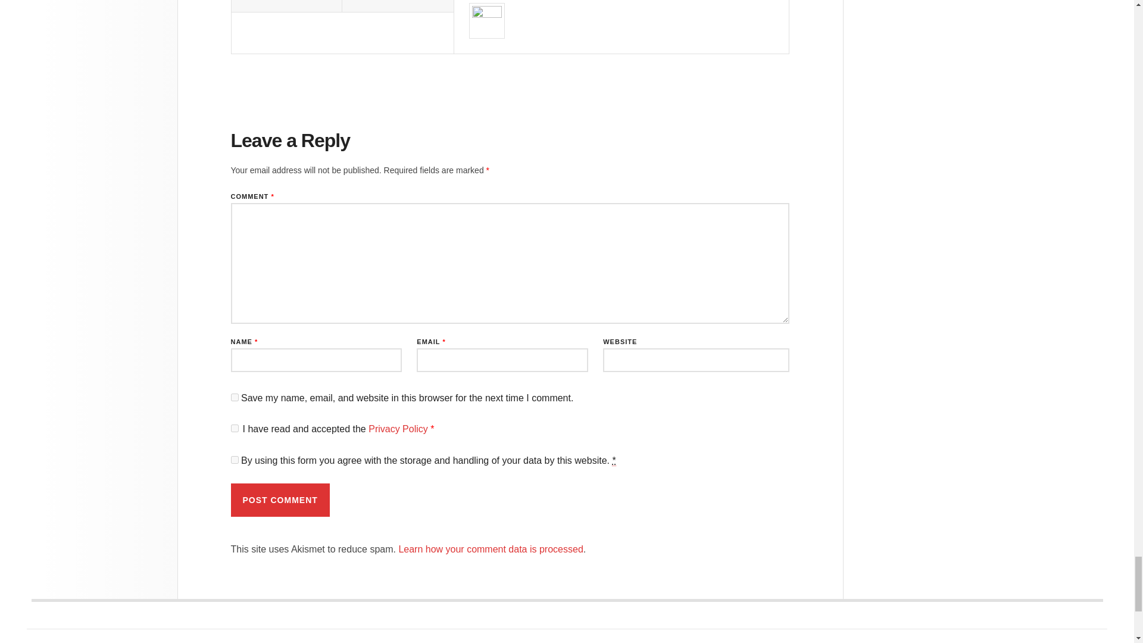  I want to click on Previous Post, so click(286, 6).